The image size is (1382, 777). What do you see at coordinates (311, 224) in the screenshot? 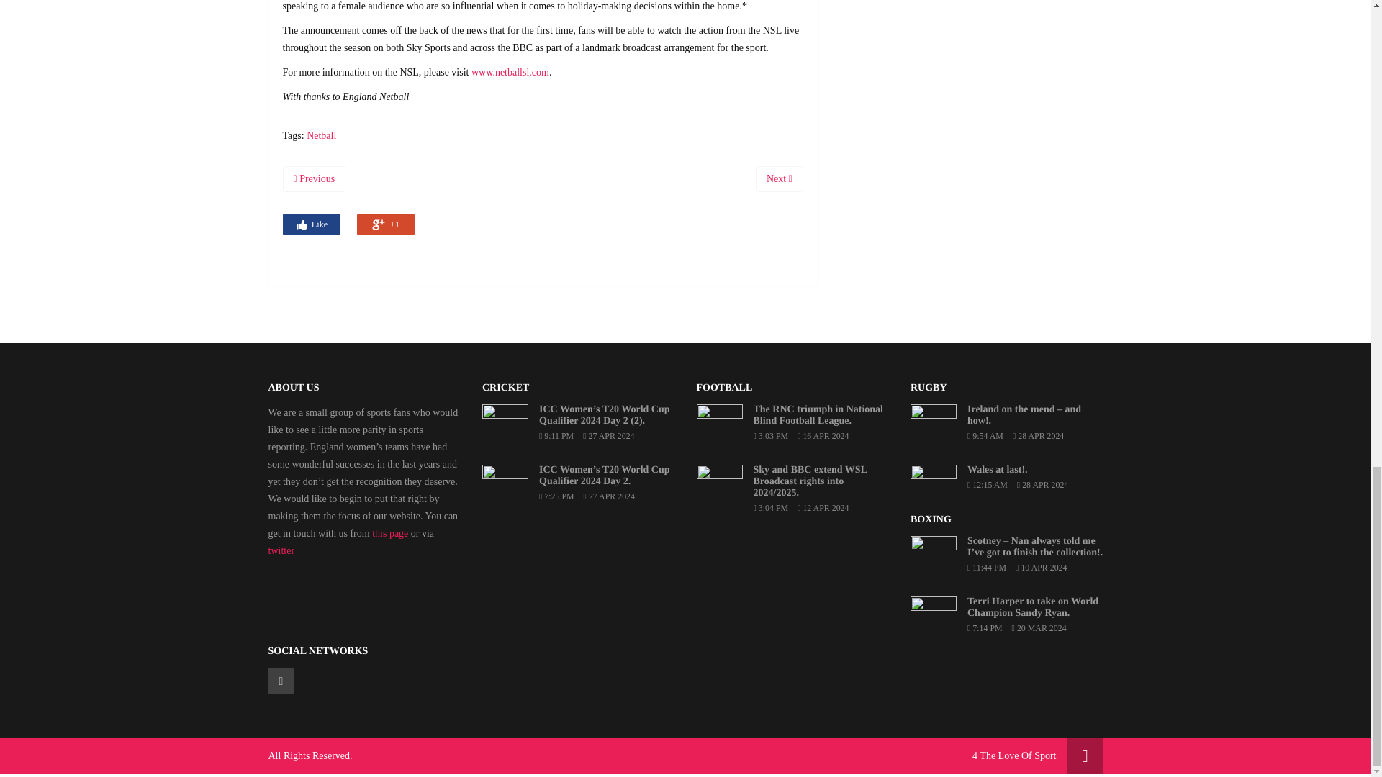
I see `Share on Facebook` at bounding box center [311, 224].